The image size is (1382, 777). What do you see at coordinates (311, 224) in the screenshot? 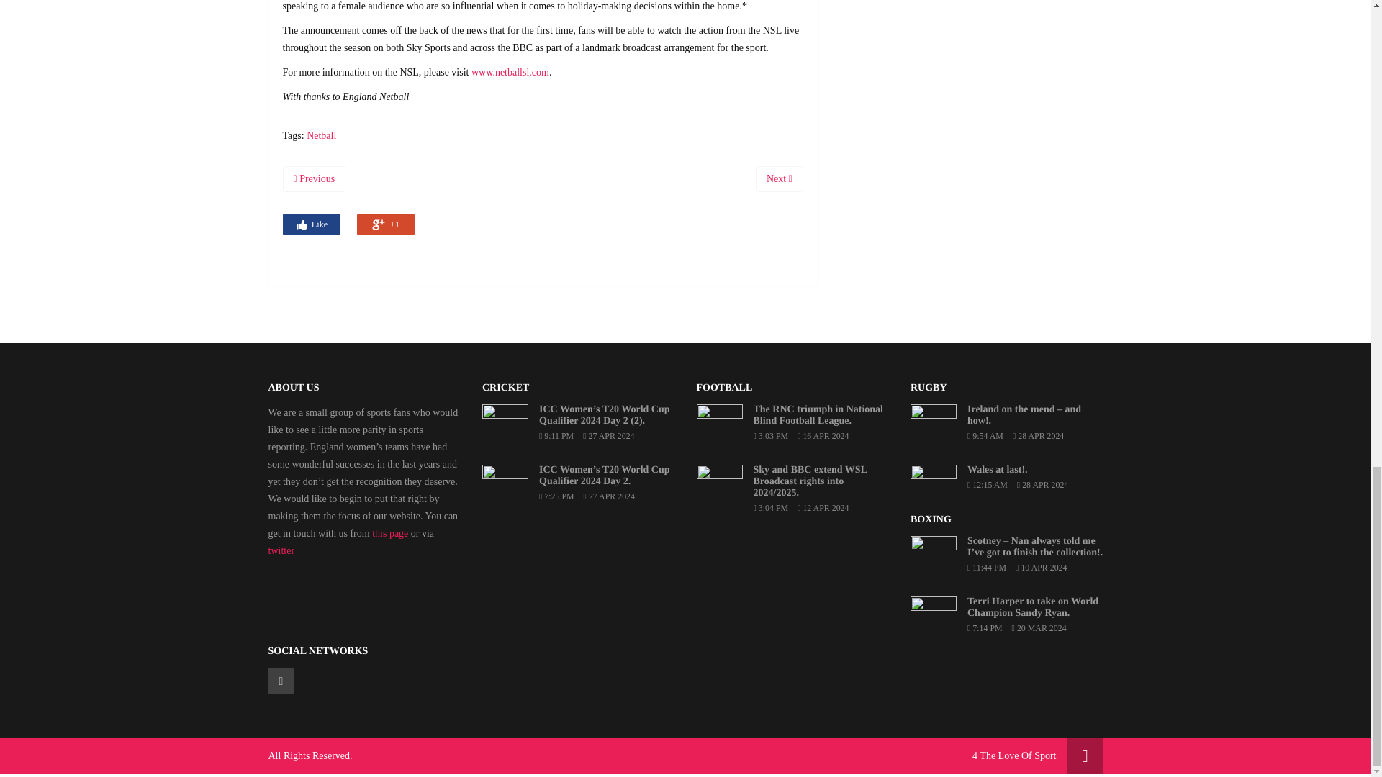
I see `Share on Facebook` at bounding box center [311, 224].